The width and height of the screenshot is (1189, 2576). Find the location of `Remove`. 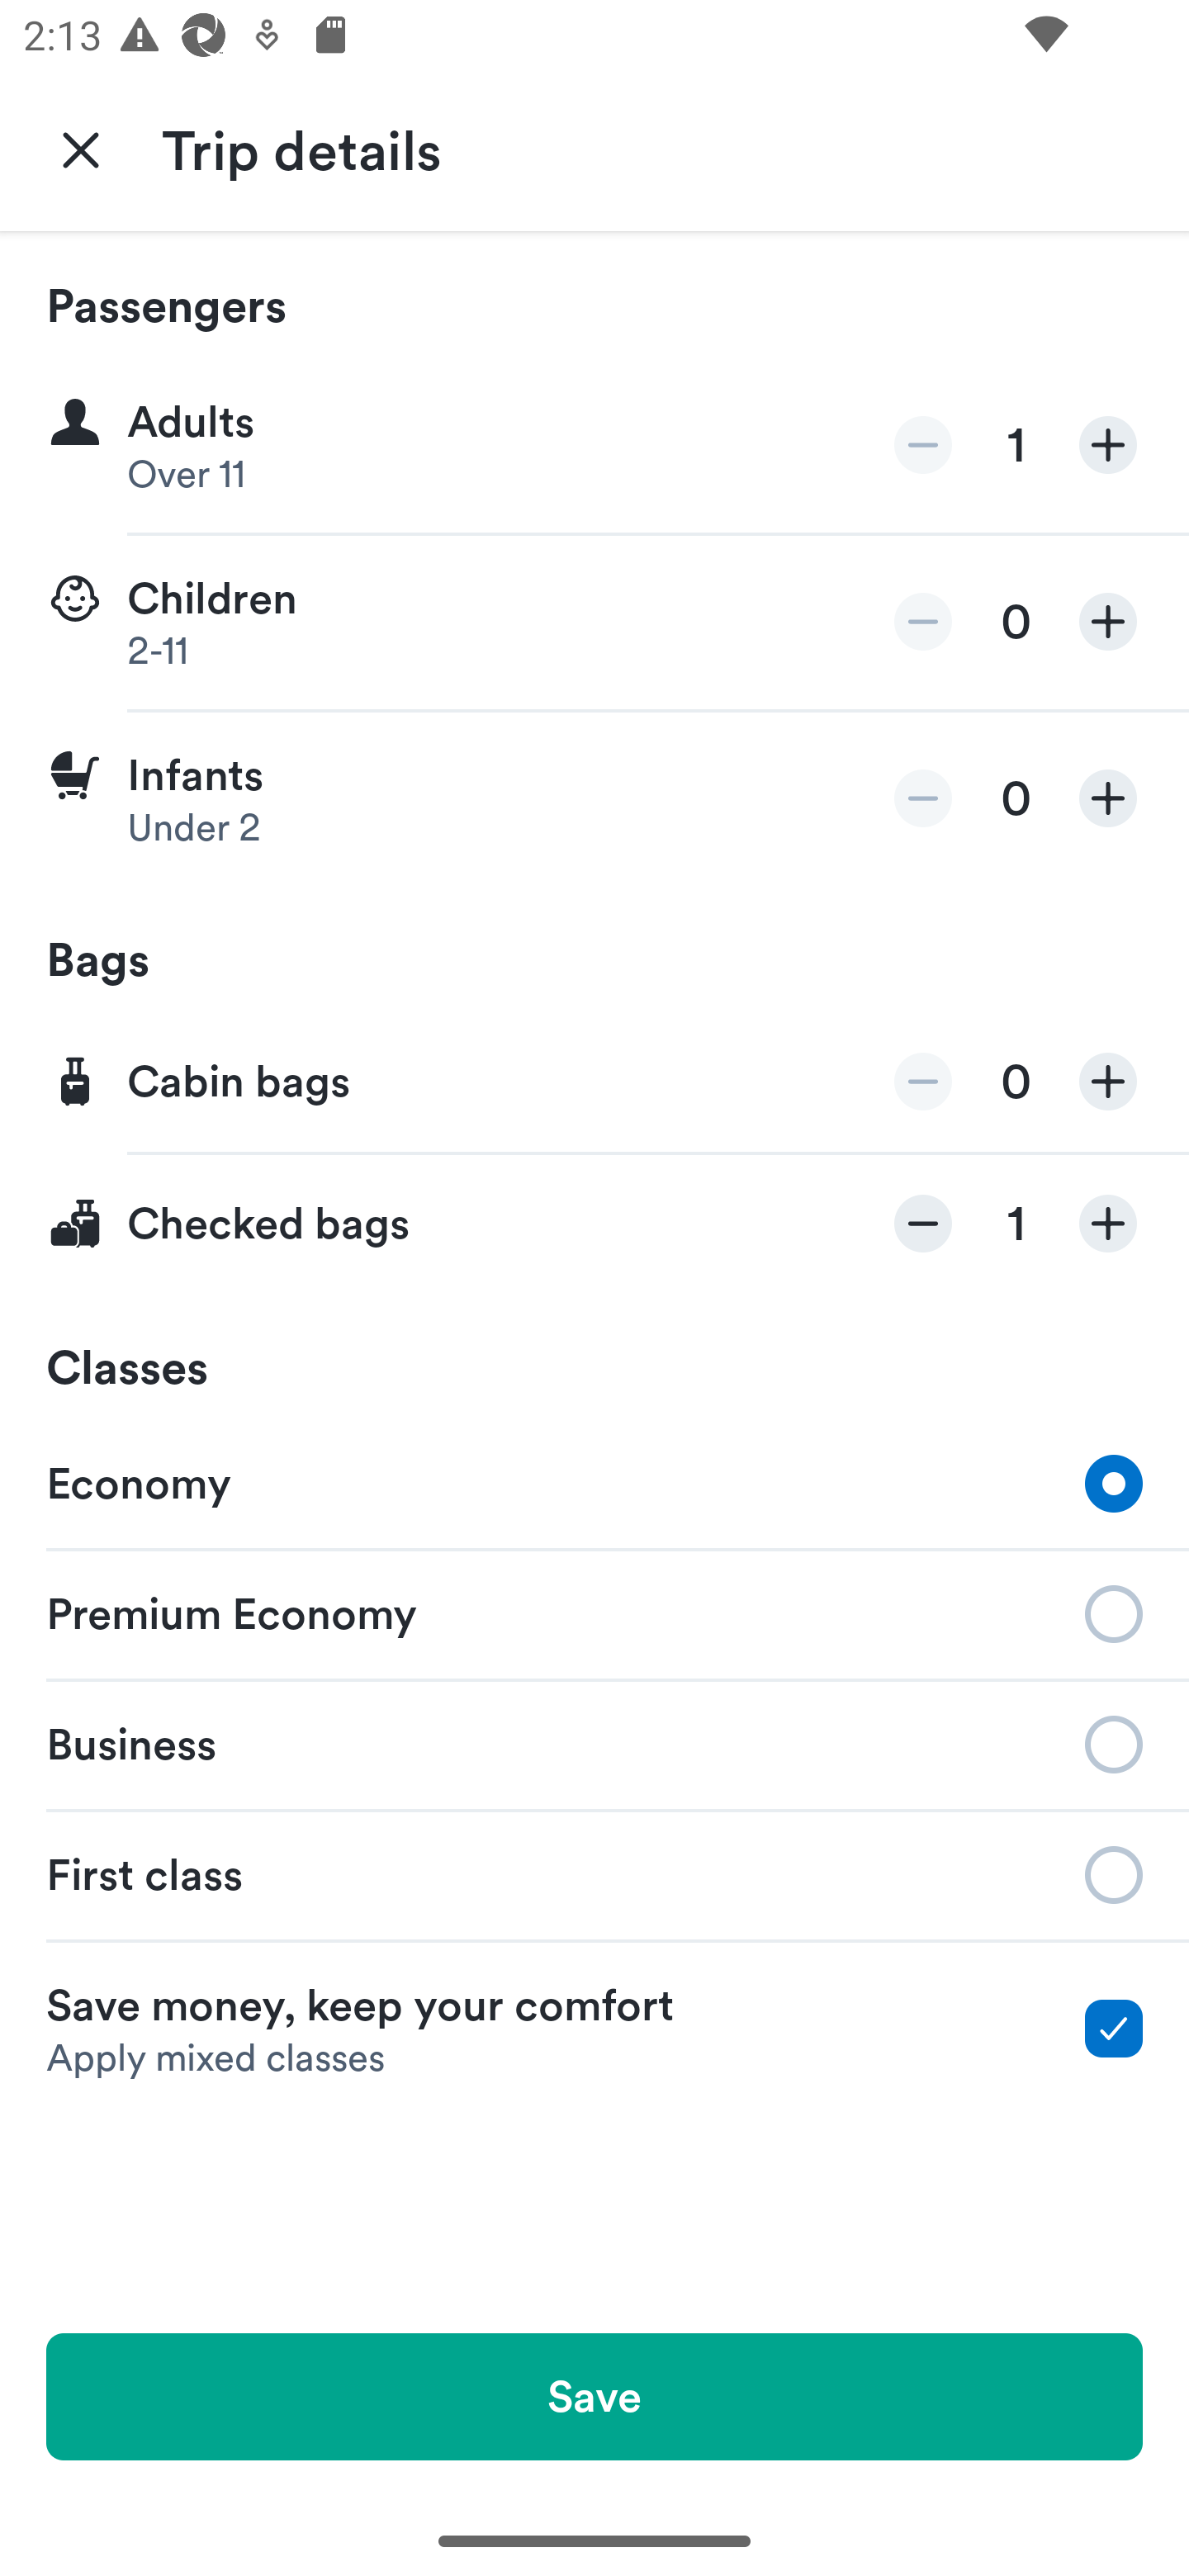

Remove is located at coordinates (923, 446).